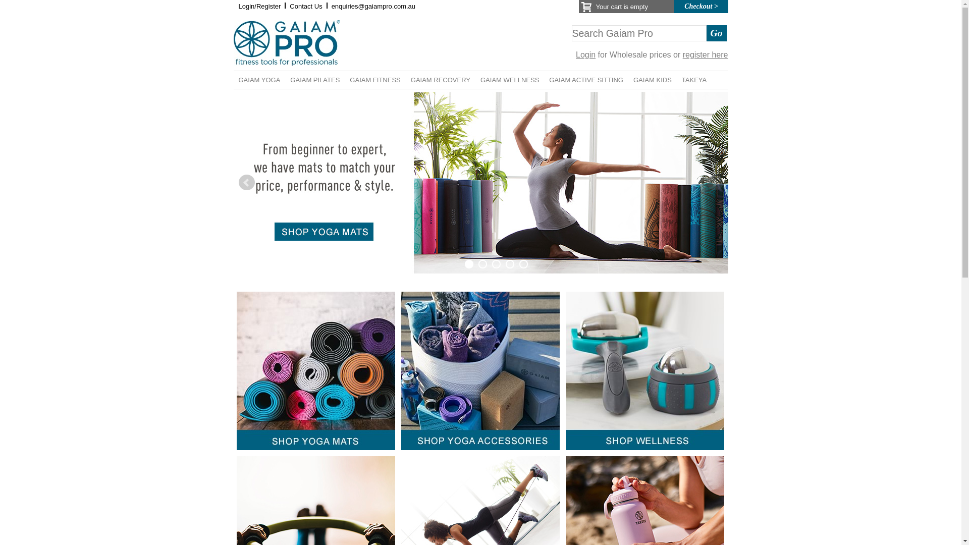  I want to click on GAIAM PILATES, so click(315, 80).